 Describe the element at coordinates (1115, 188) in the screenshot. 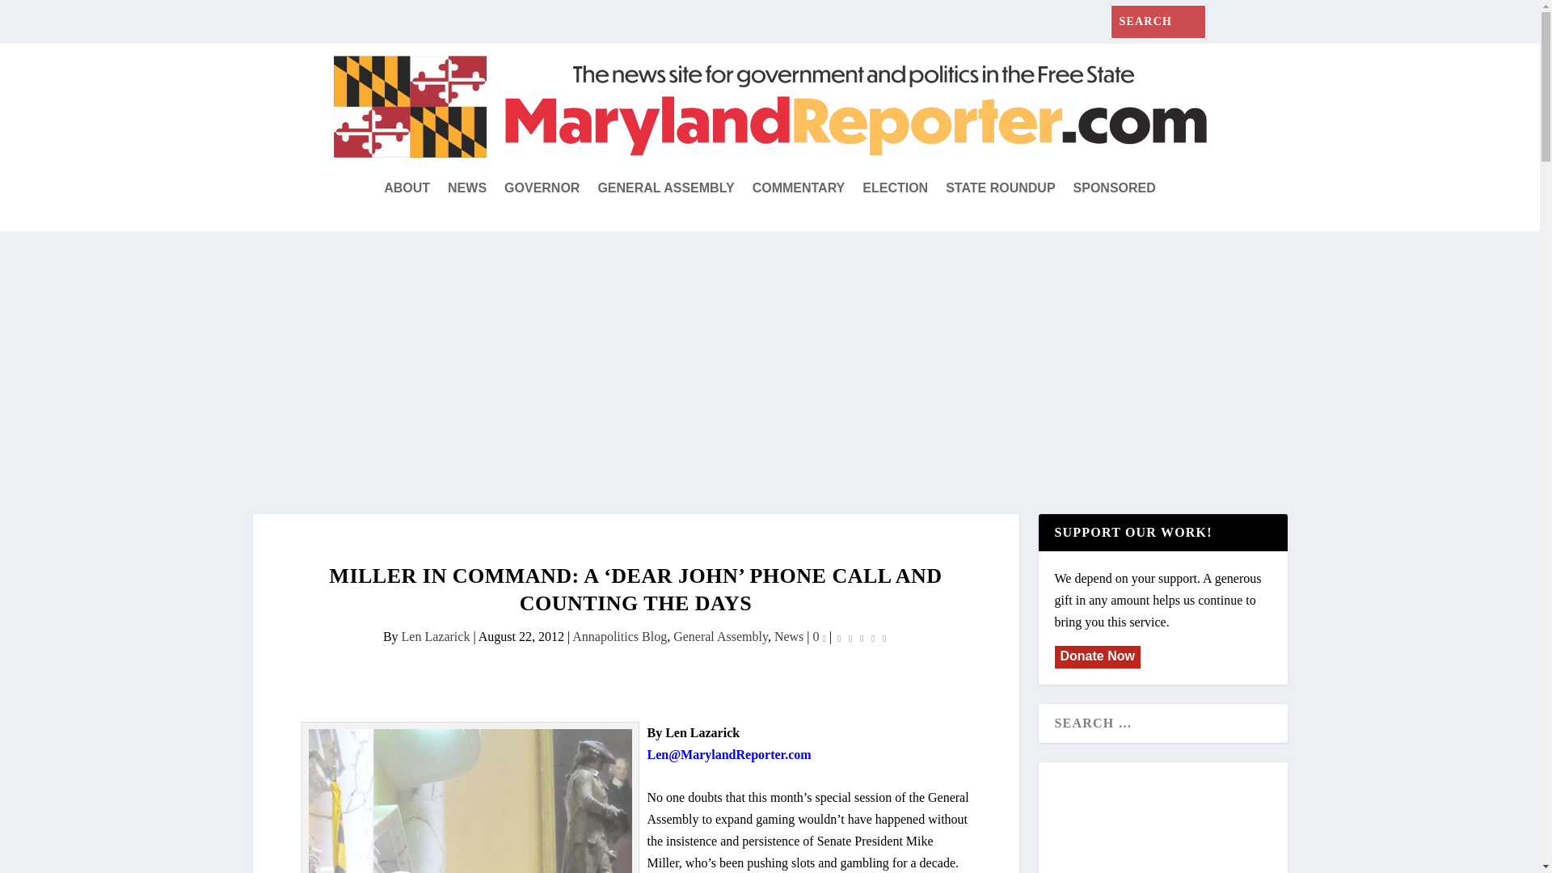

I see `SPONSORED` at that location.